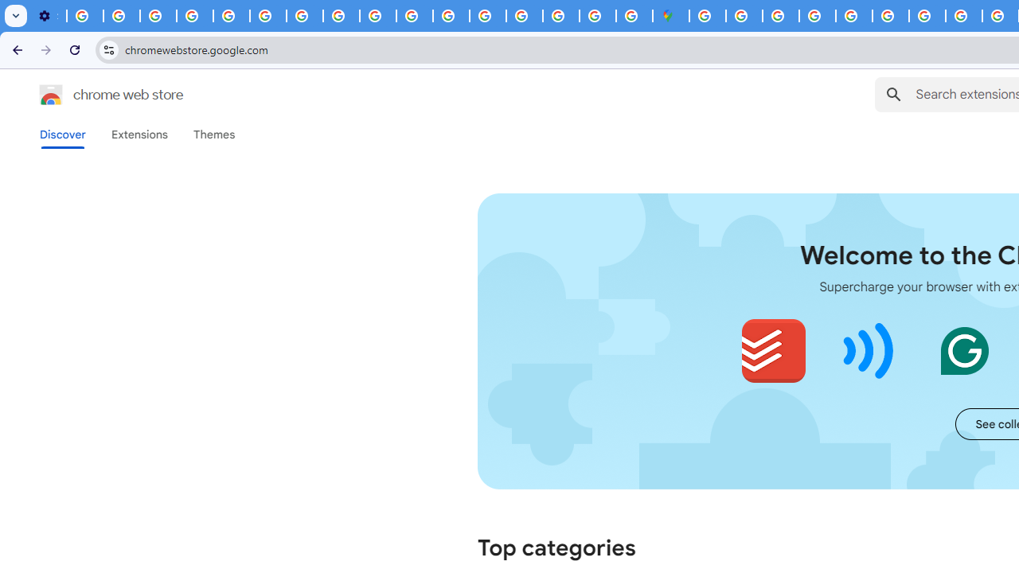 This screenshot has height=573, width=1019. What do you see at coordinates (122, 16) in the screenshot?
I see `Learn how to find your photos - Google Photos Help` at bounding box center [122, 16].